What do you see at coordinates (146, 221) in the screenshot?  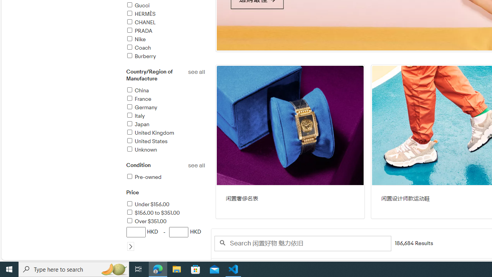 I see `Over $351.00` at bounding box center [146, 221].